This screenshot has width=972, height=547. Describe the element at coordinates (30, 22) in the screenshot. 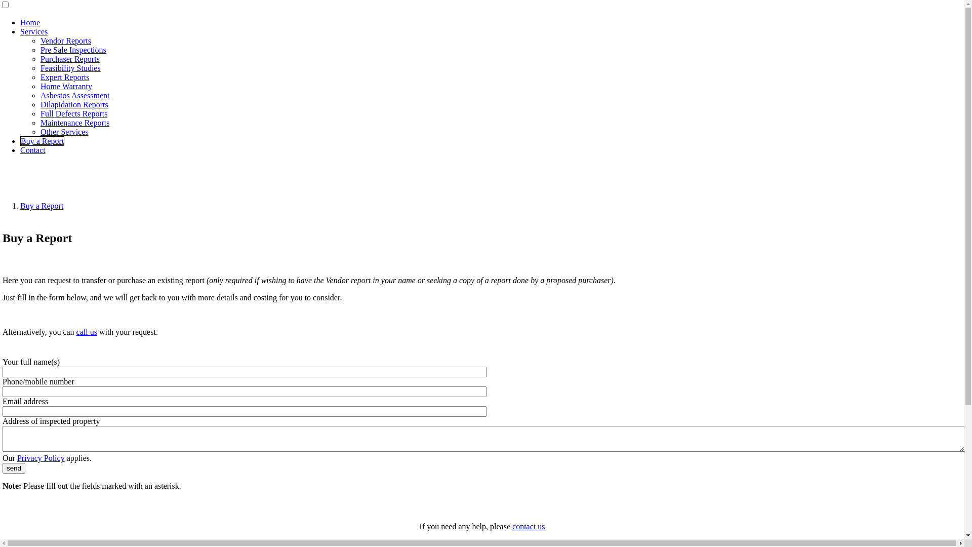

I see `Home` at that location.